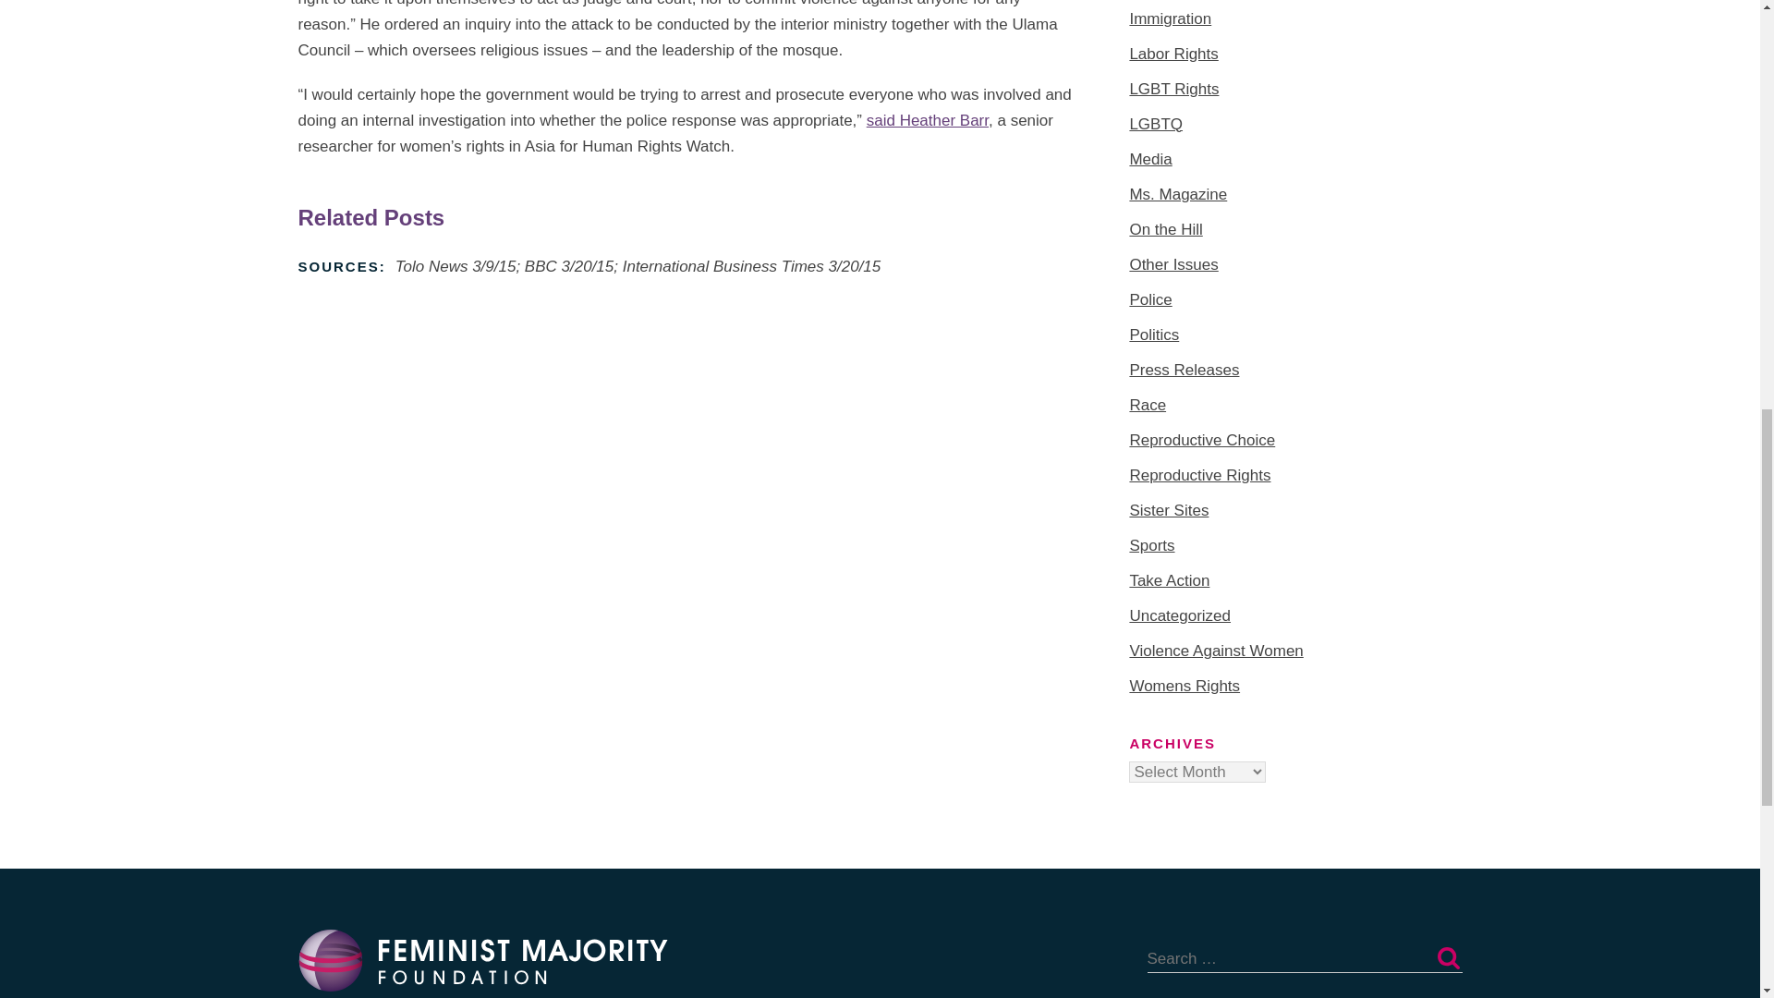  What do you see at coordinates (928, 120) in the screenshot?
I see `said Heather Barr` at bounding box center [928, 120].